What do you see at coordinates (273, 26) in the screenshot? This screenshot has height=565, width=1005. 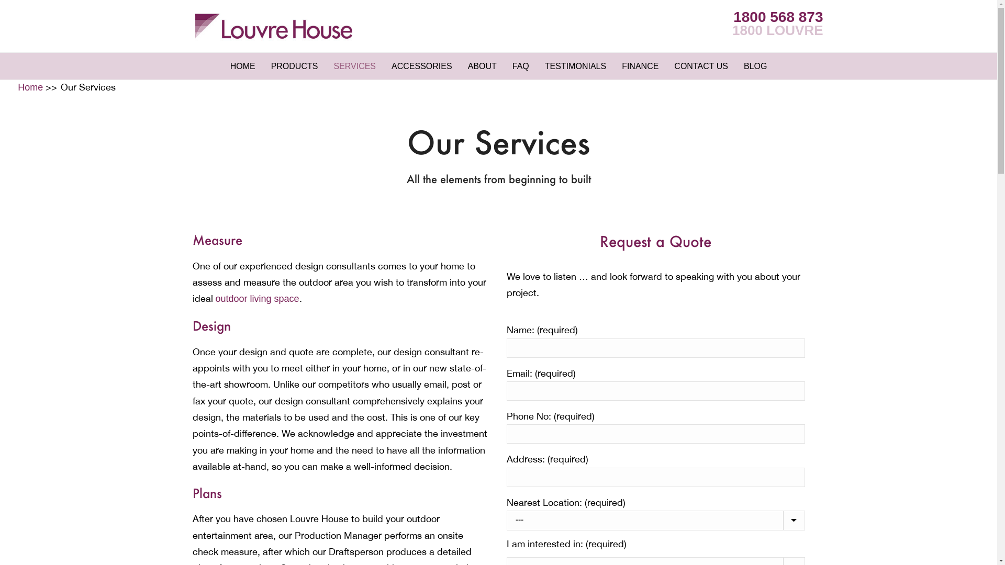 I see `Louvre House` at bounding box center [273, 26].